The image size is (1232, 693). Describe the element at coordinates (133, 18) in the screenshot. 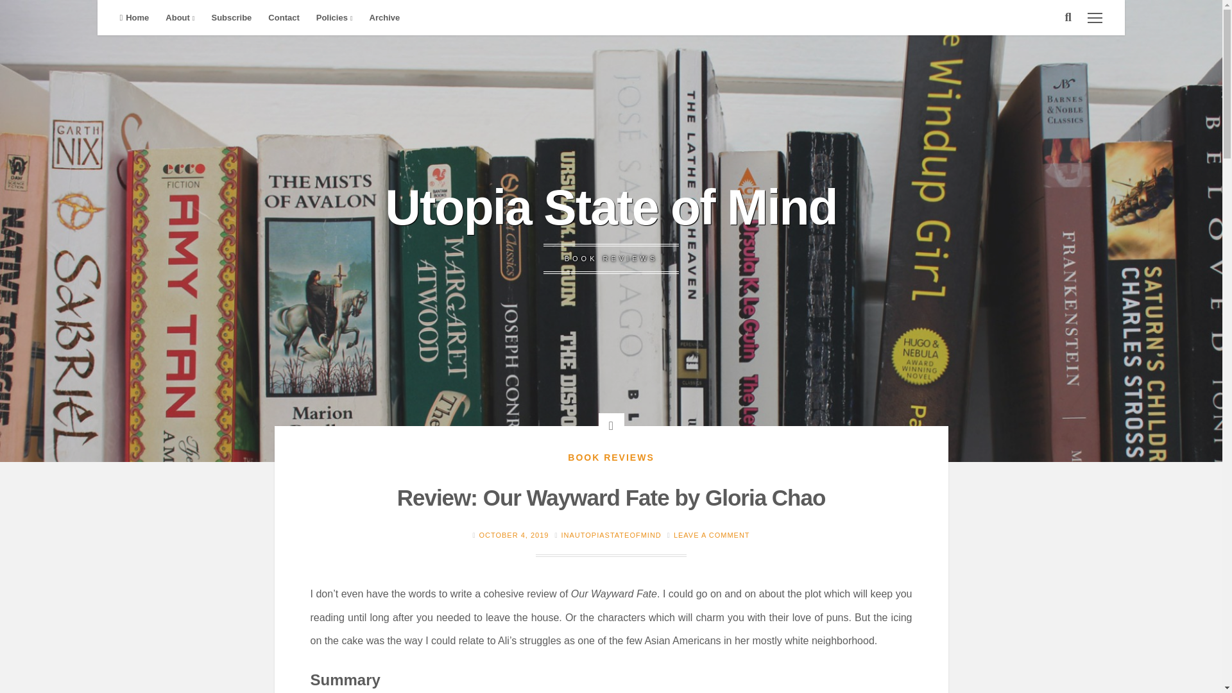

I see `Home` at that location.